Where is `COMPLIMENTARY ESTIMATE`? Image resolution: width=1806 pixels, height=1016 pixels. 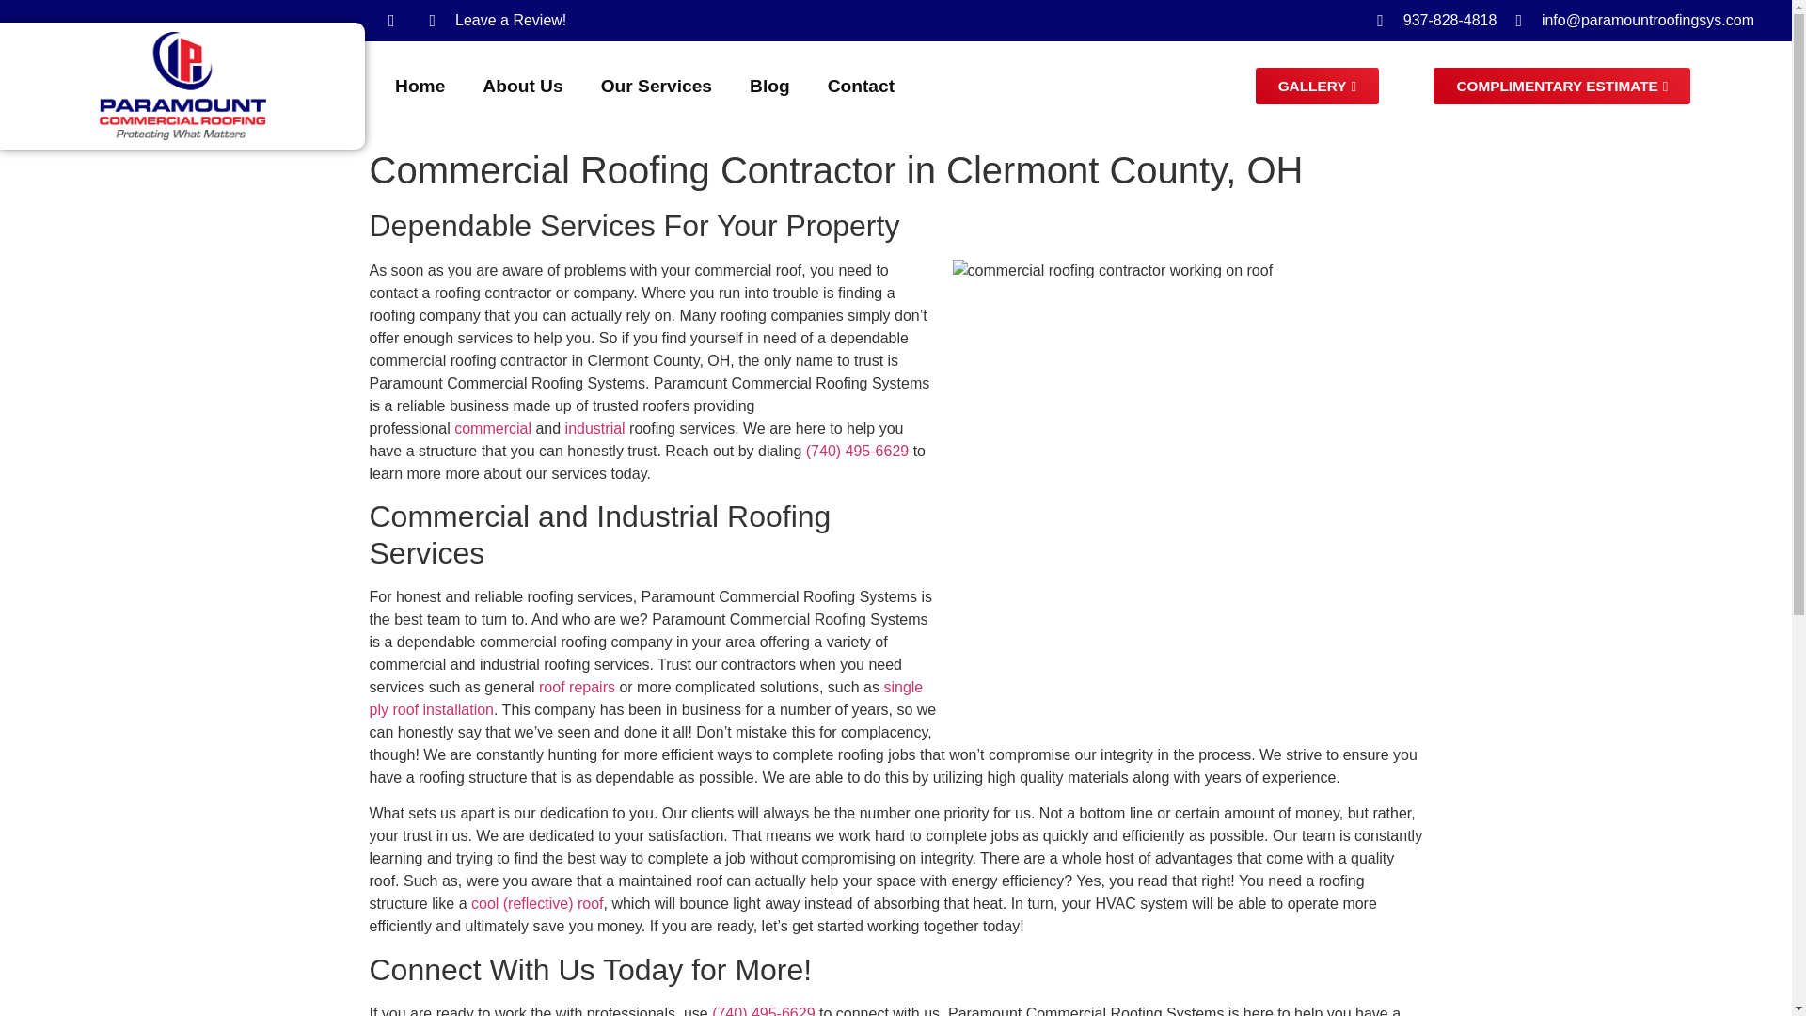 COMPLIMENTARY ESTIMATE is located at coordinates (1561, 87).